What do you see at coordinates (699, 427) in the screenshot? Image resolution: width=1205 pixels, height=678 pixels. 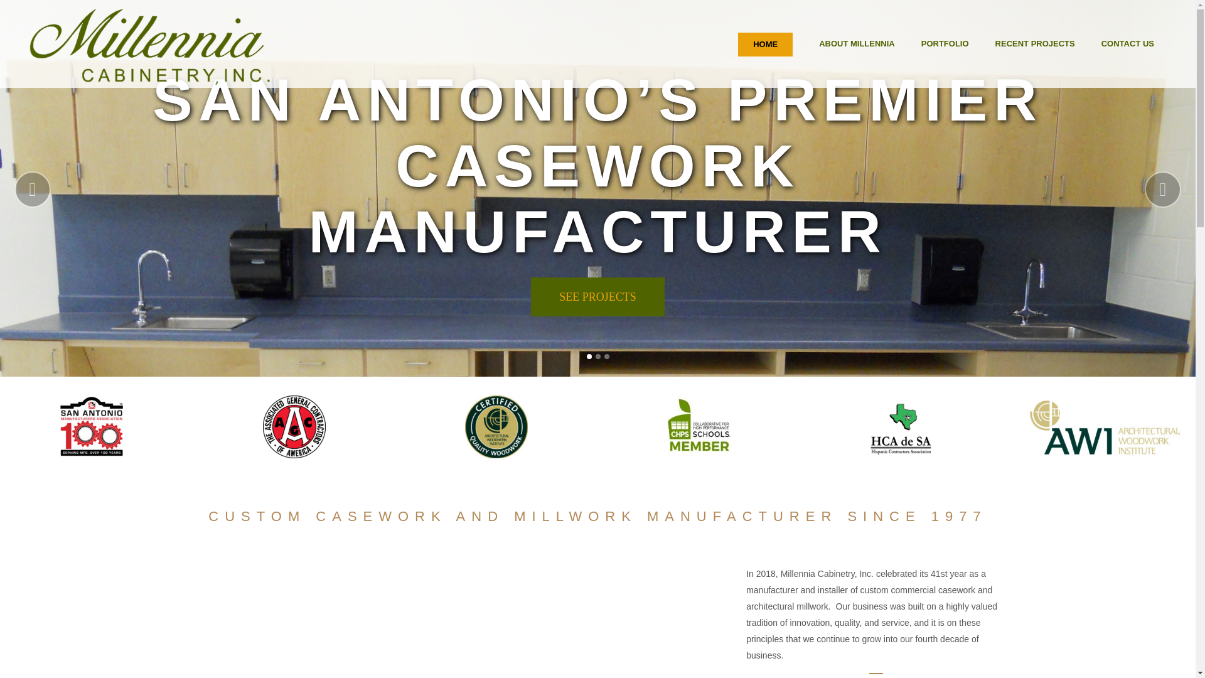 I see `CHPS Square` at bounding box center [699, 427].